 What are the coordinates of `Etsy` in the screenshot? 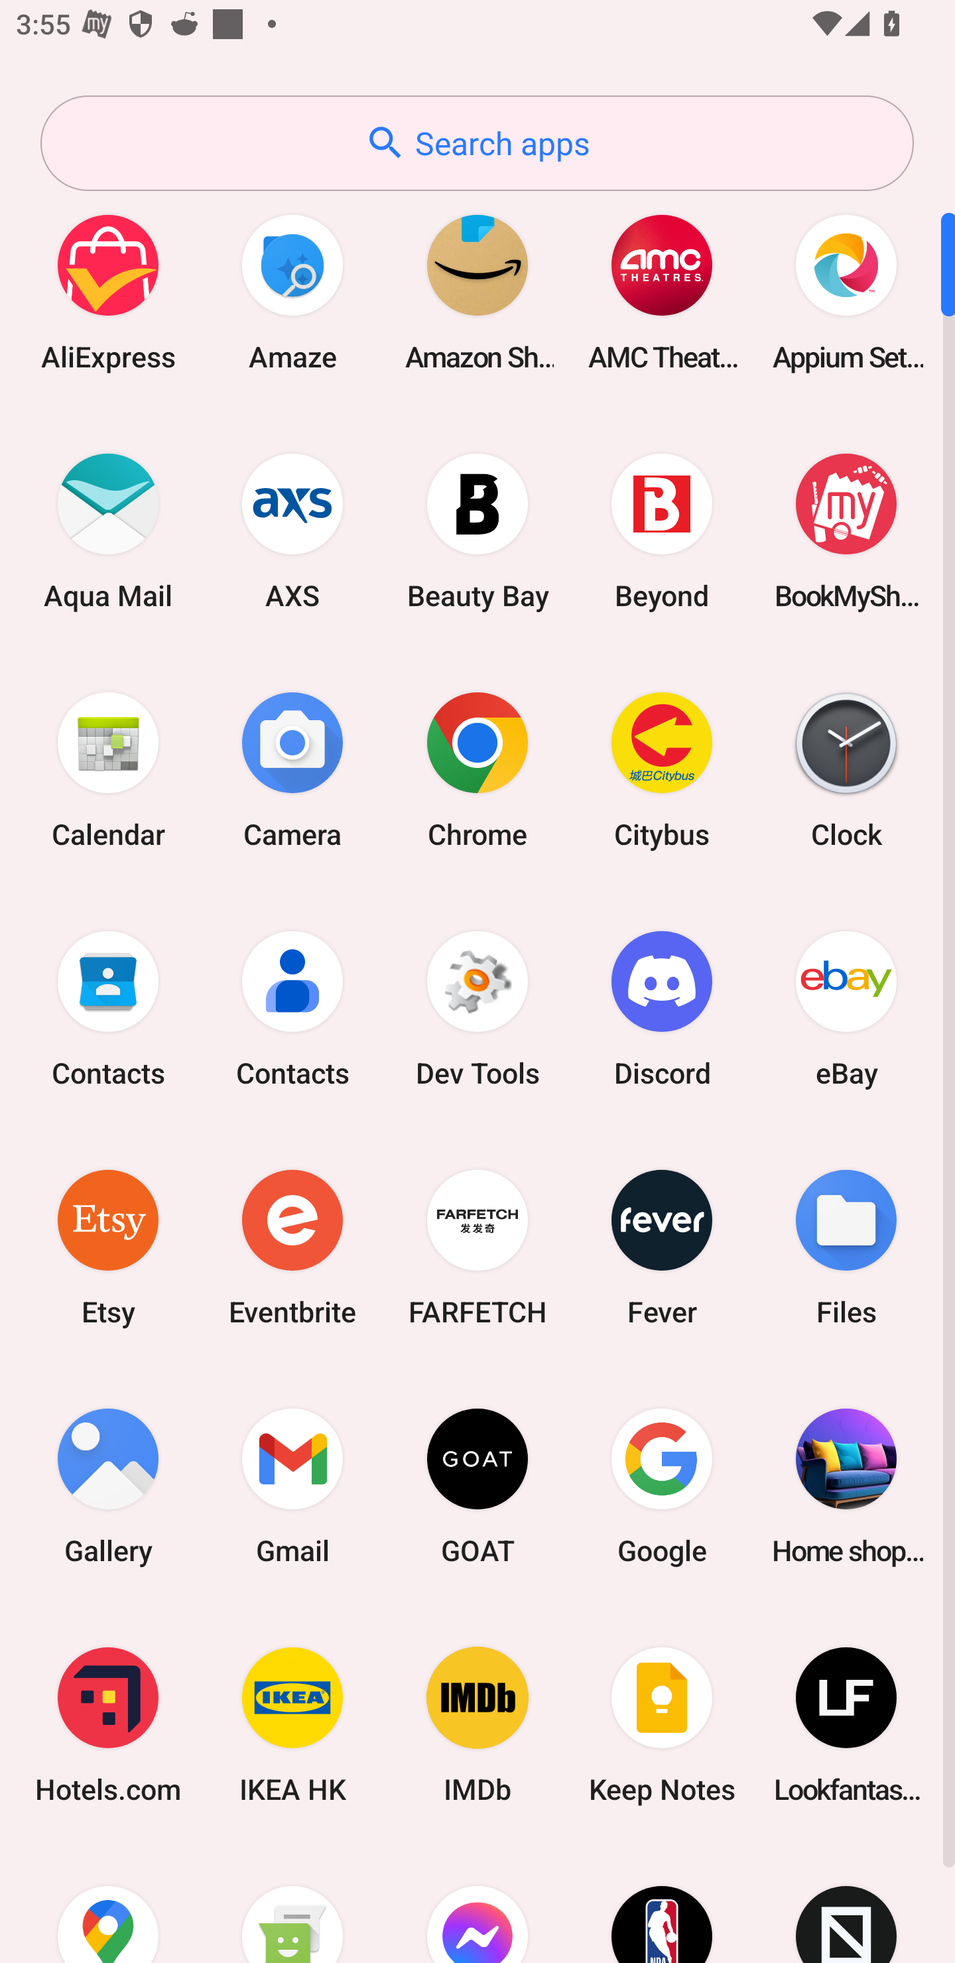 It's located at (108, 1247).